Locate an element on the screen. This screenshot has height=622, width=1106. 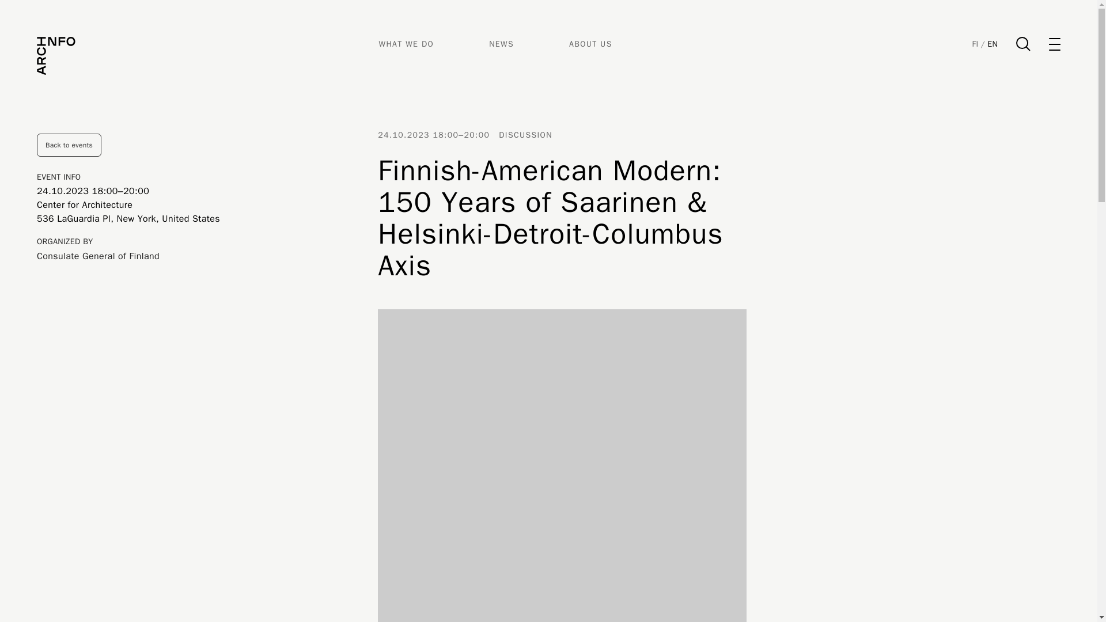
NEWS is located at coordinates (501, 44).